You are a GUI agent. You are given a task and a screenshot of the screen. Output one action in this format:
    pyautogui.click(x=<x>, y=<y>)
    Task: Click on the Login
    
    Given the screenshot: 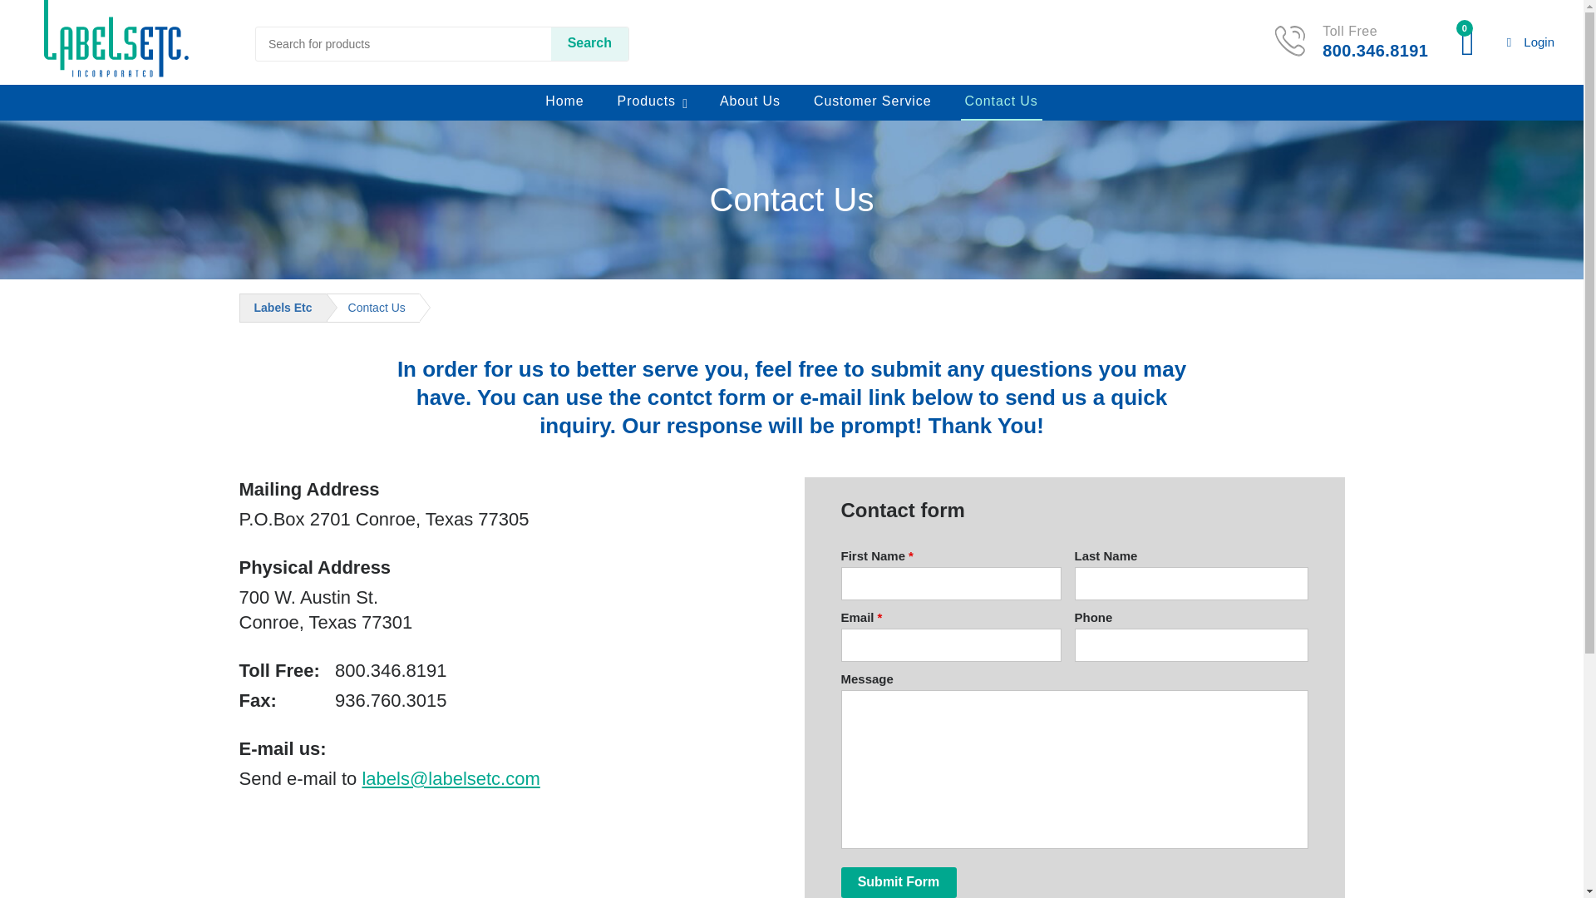 What is the action you would take?
    pyautogui.click(x=1530, y=42)
    